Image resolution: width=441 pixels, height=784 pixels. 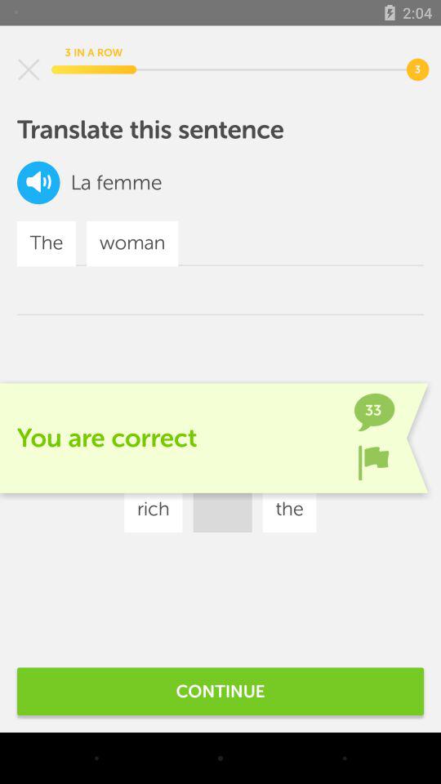 What do you see at coordinates (307, 461) in the screenshot?
I see `click the item next to the eats item` at bounding box center [307, 461].